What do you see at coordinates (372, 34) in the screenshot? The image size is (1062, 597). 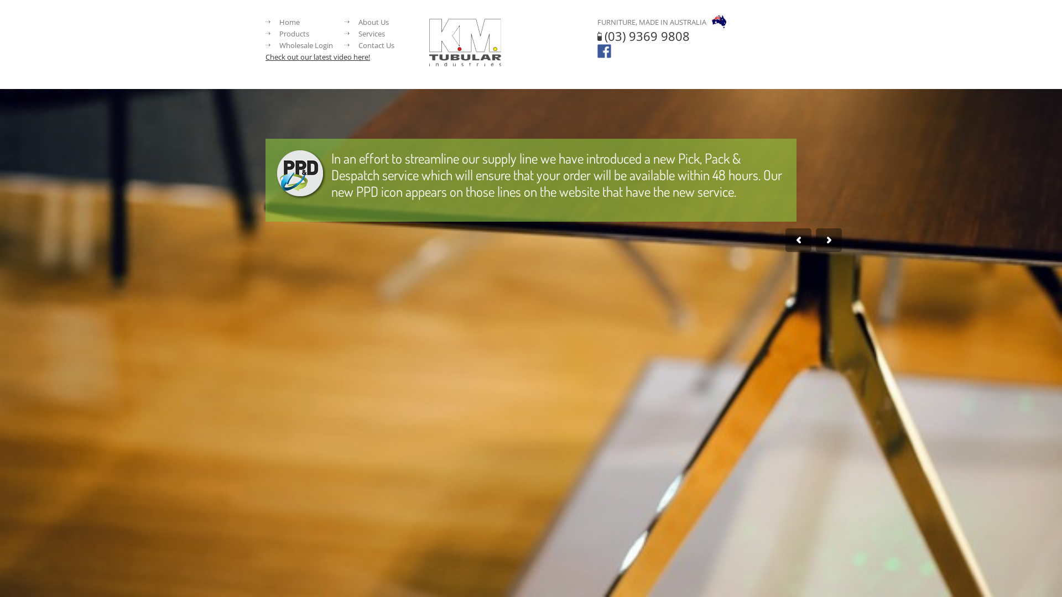 I see `Services` at bounding box center [372, 34].